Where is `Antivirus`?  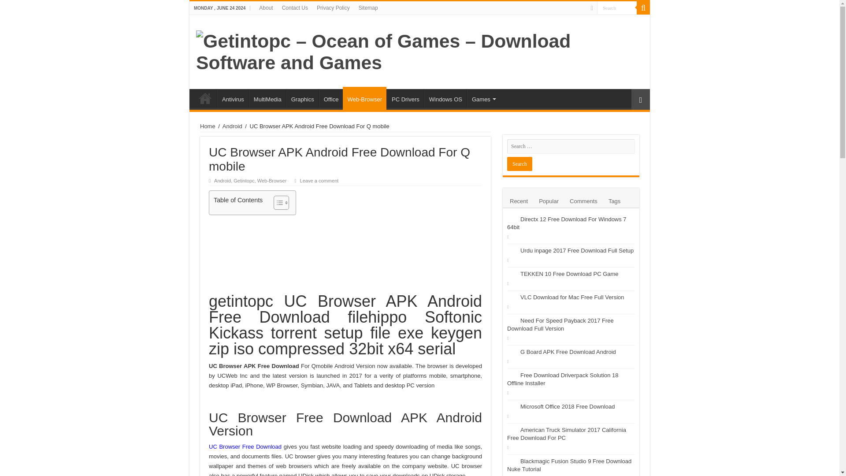
Antivirus is located at coordinates (233, 98).